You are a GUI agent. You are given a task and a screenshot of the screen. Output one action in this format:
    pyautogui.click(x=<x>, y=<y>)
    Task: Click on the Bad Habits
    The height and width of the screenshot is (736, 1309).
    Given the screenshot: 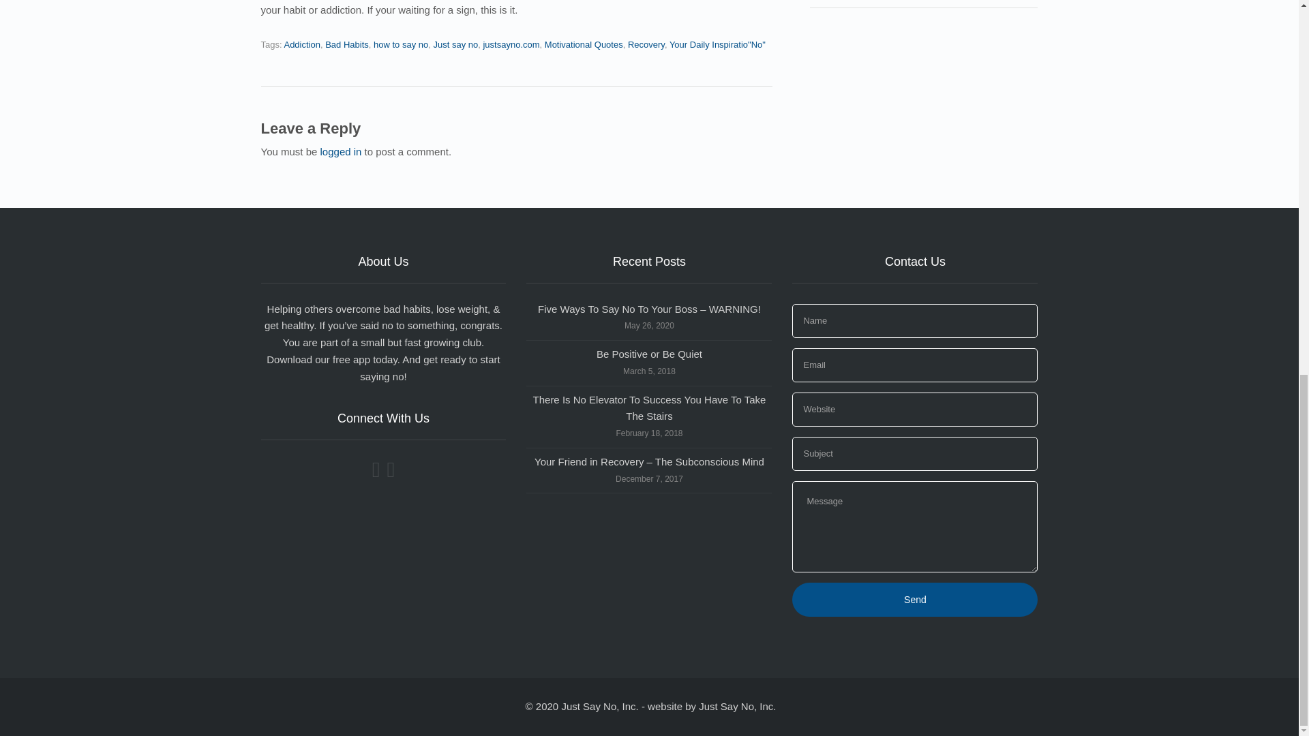 What is the action you would take?
    pyautogui.click(x=346, y=45)
    